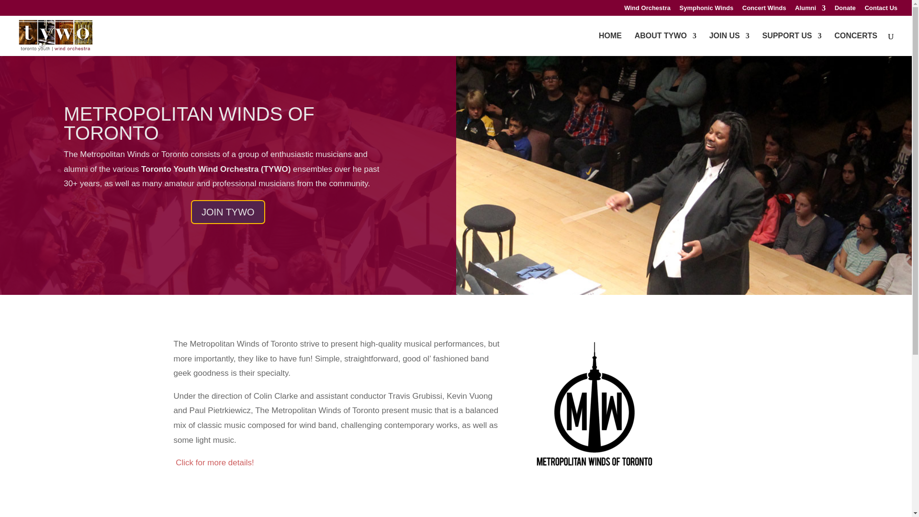  What do you see at coordinates (228, 169) in the screenshot?
I see `Page 1` at bounding box center [228, 169].